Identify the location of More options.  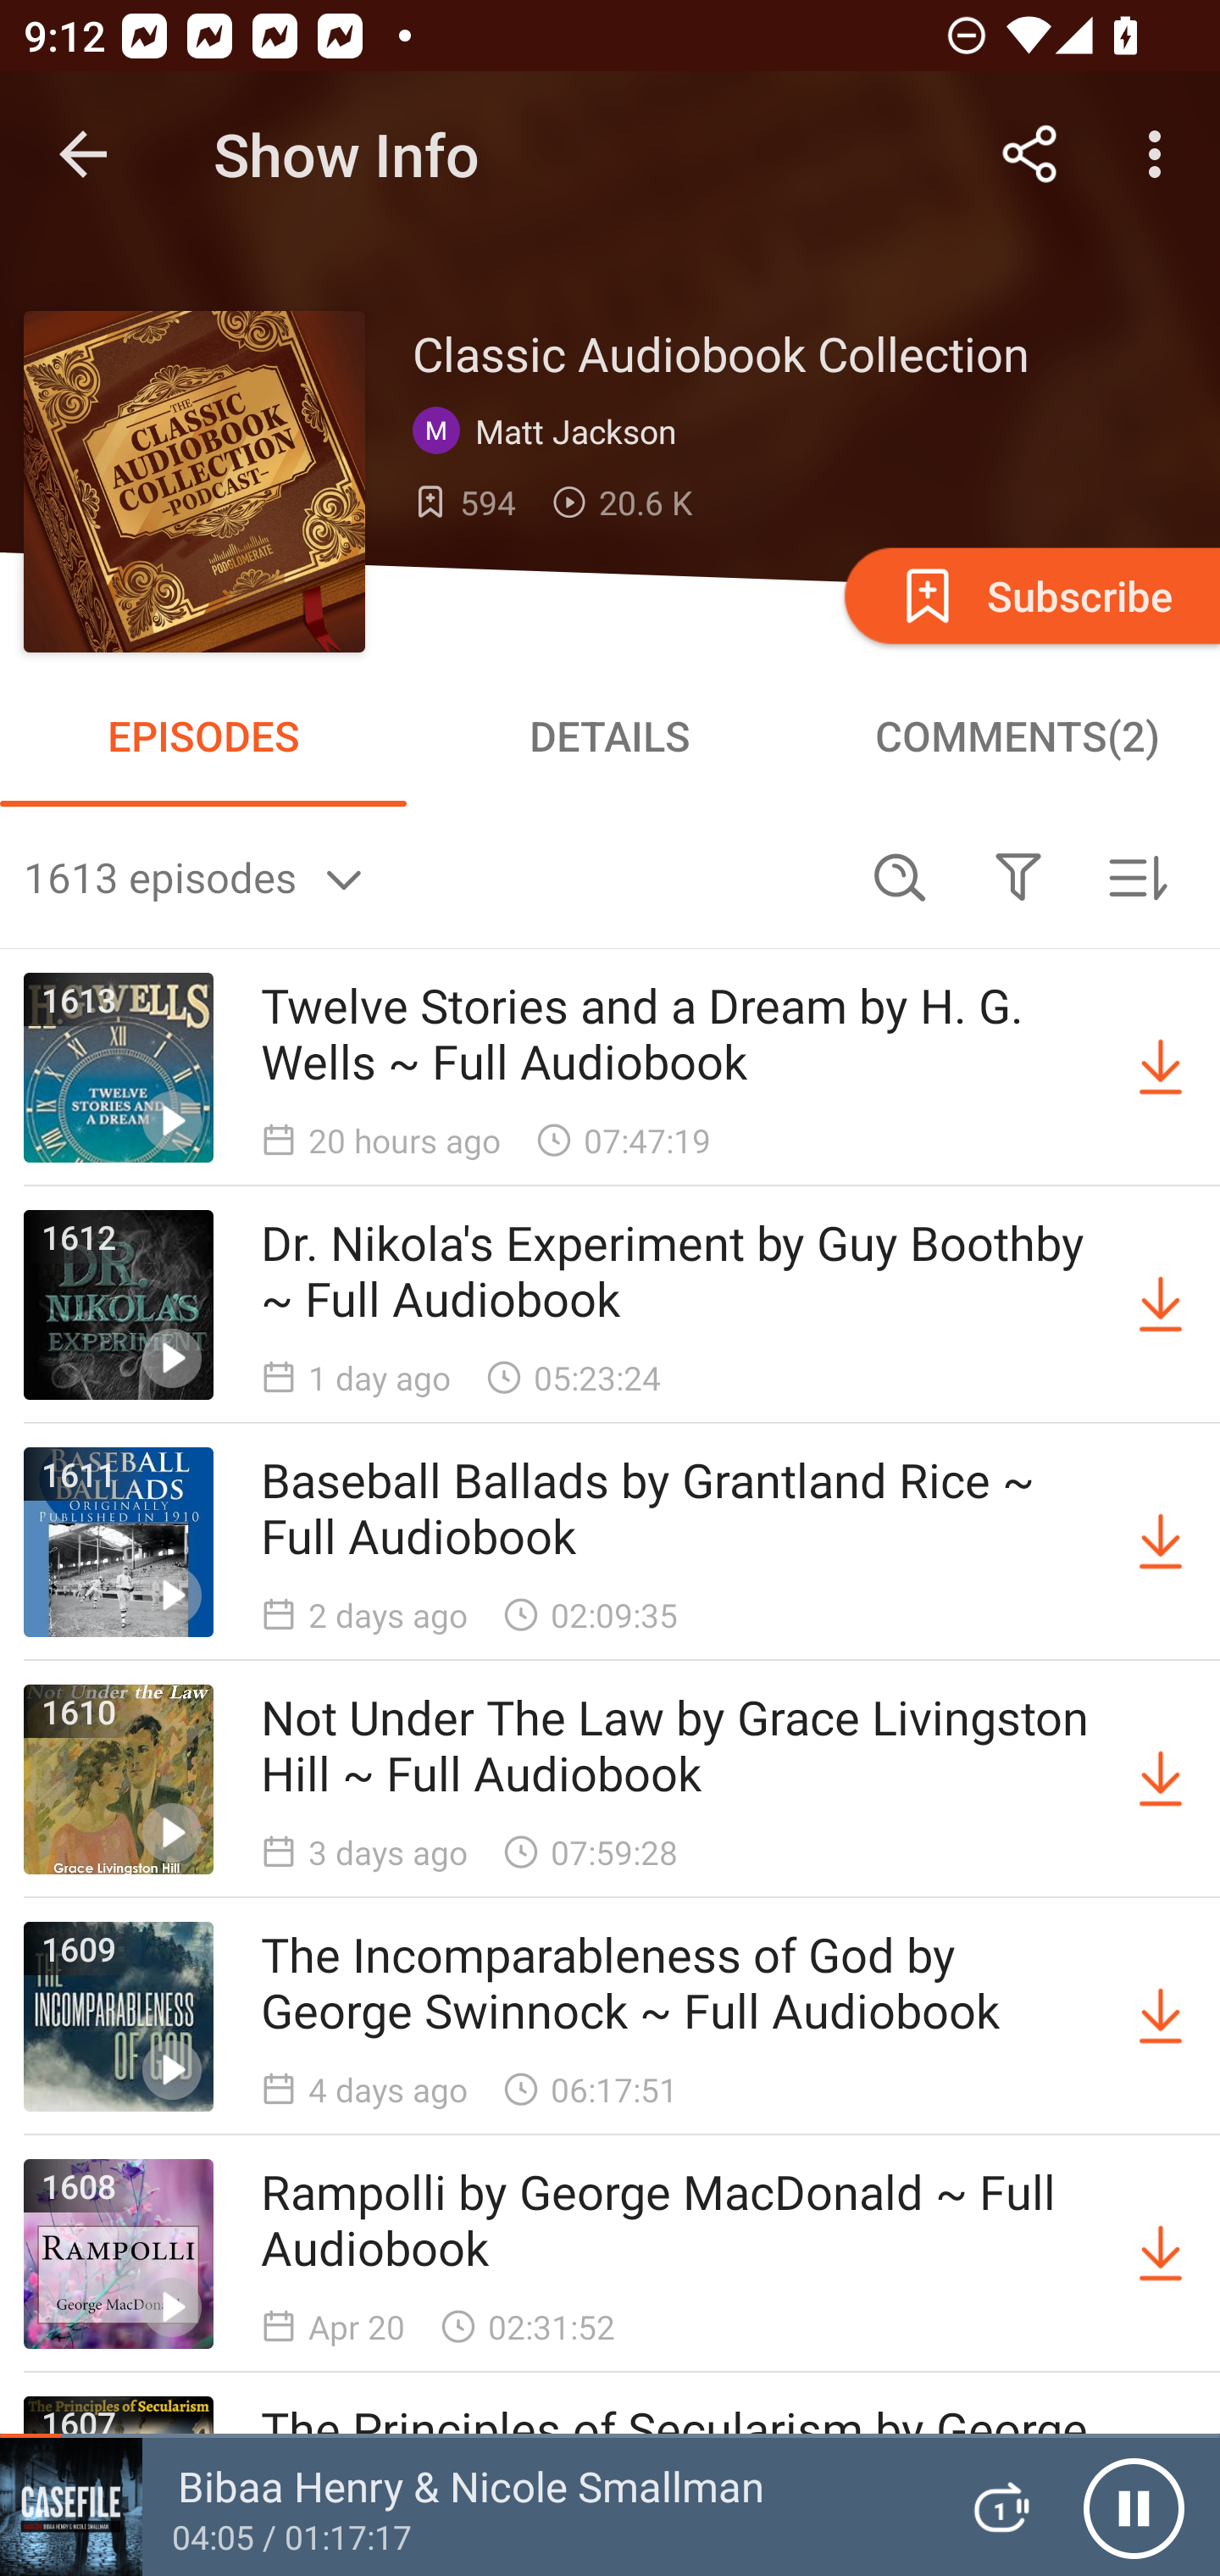
(1161, 154).